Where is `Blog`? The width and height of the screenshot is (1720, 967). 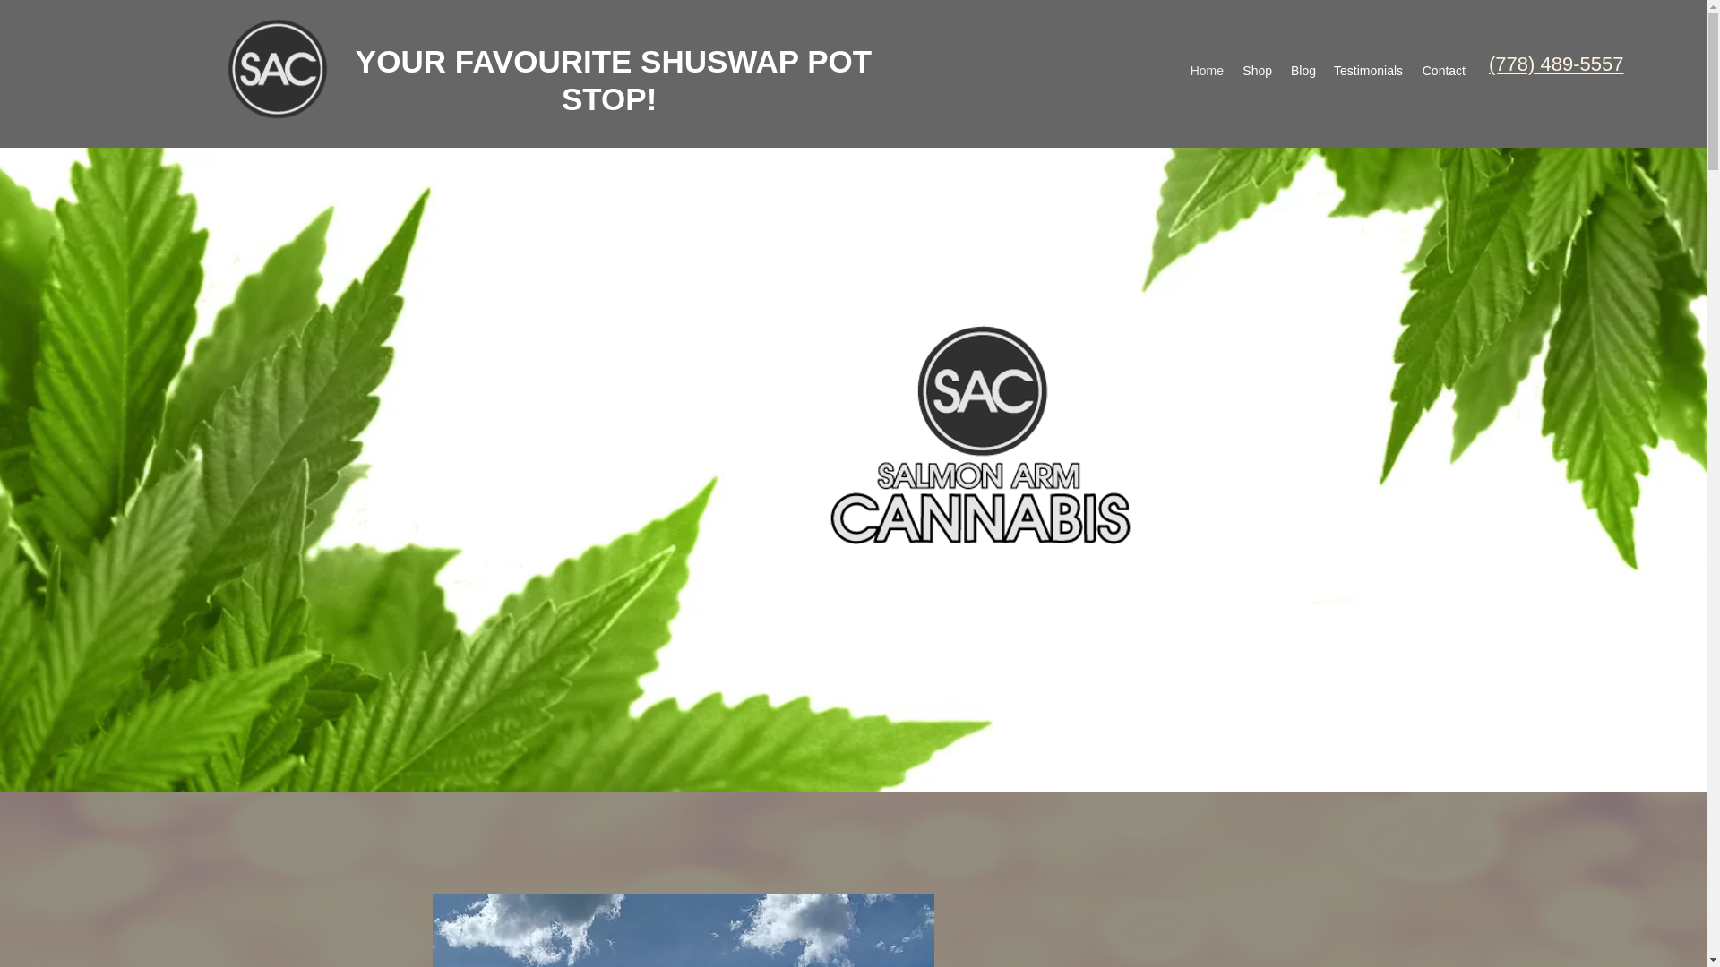
Blog is located at coordinates (1303, 70).